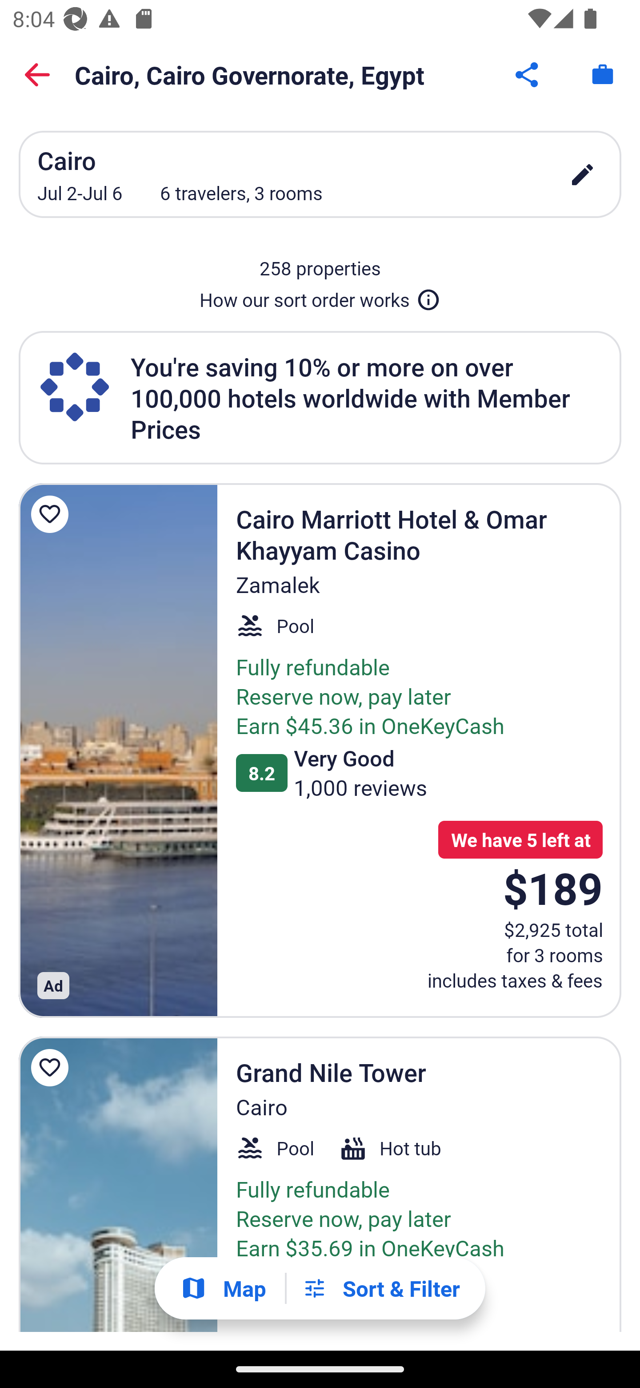 The image size is (640, 1388). I want to click on Save Grand Nile Tower to a trip, so click(52, 1067).